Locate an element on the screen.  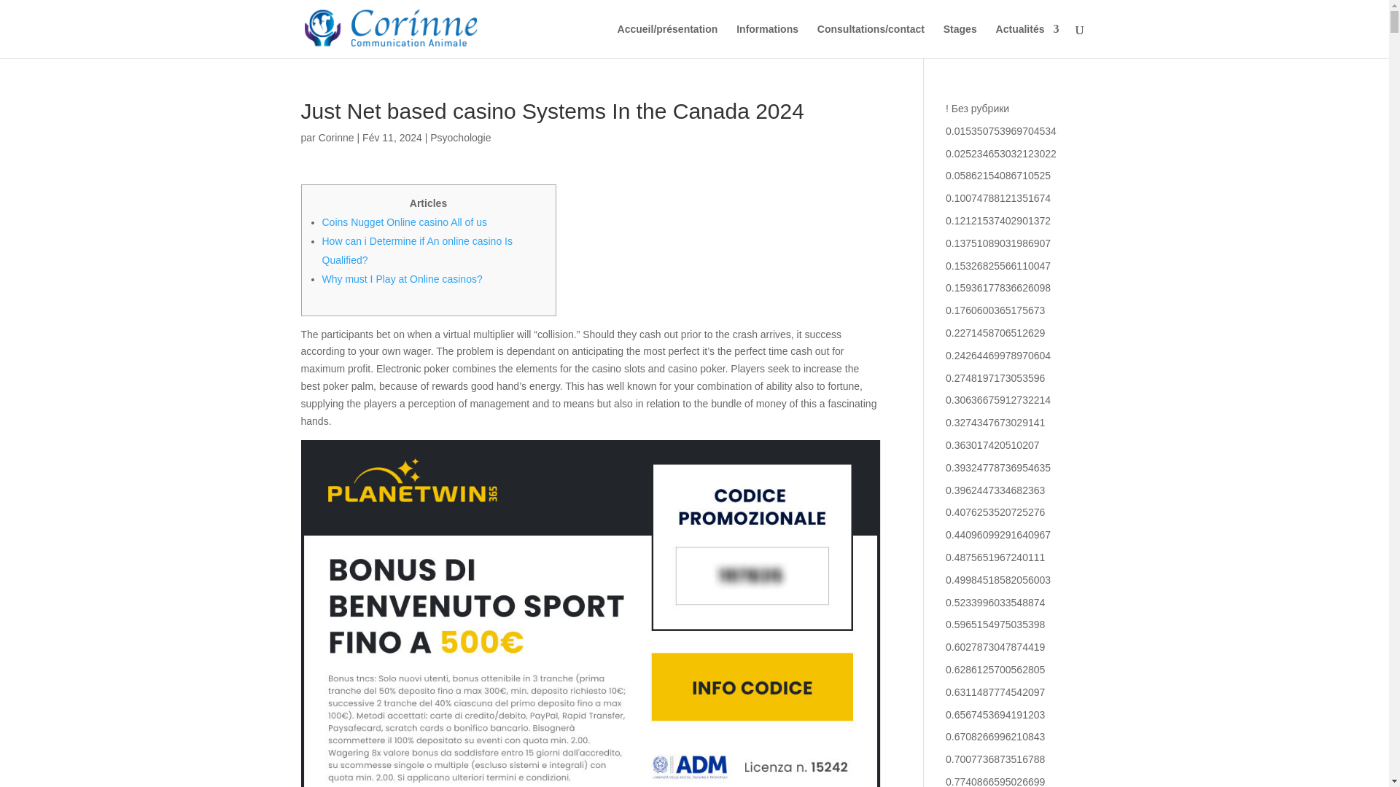
0.015350753969704534 is located at coordinates (1001, 130).